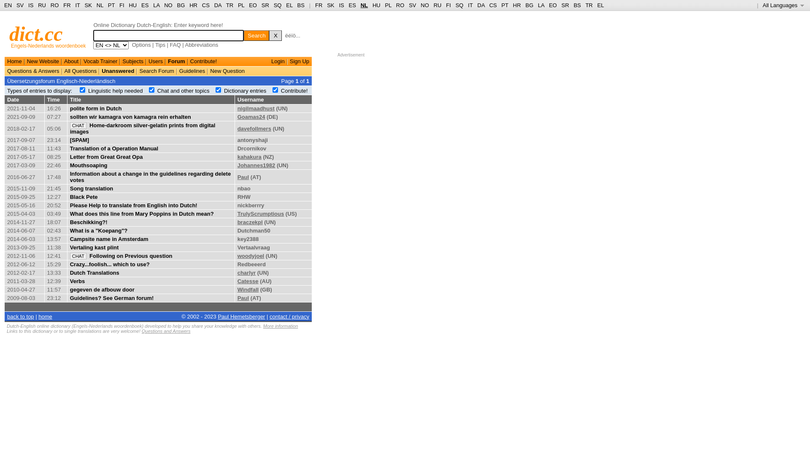  What do you see at coordinates (331, 5) in the screenshot?
I see `SK` at bounding box center [331, 5].